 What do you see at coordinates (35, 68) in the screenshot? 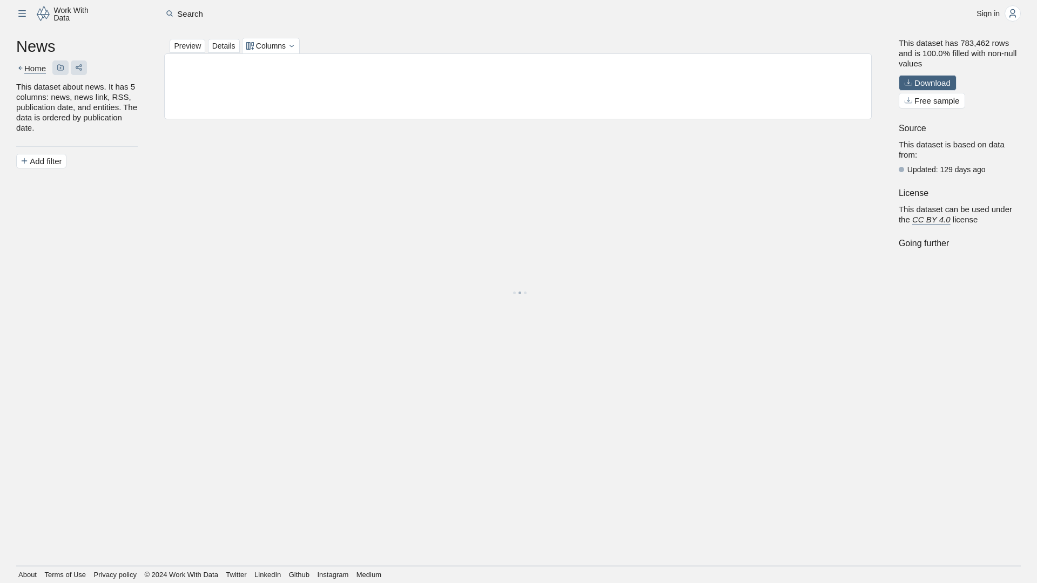
I see `Home` at bounding box center [35, 68].